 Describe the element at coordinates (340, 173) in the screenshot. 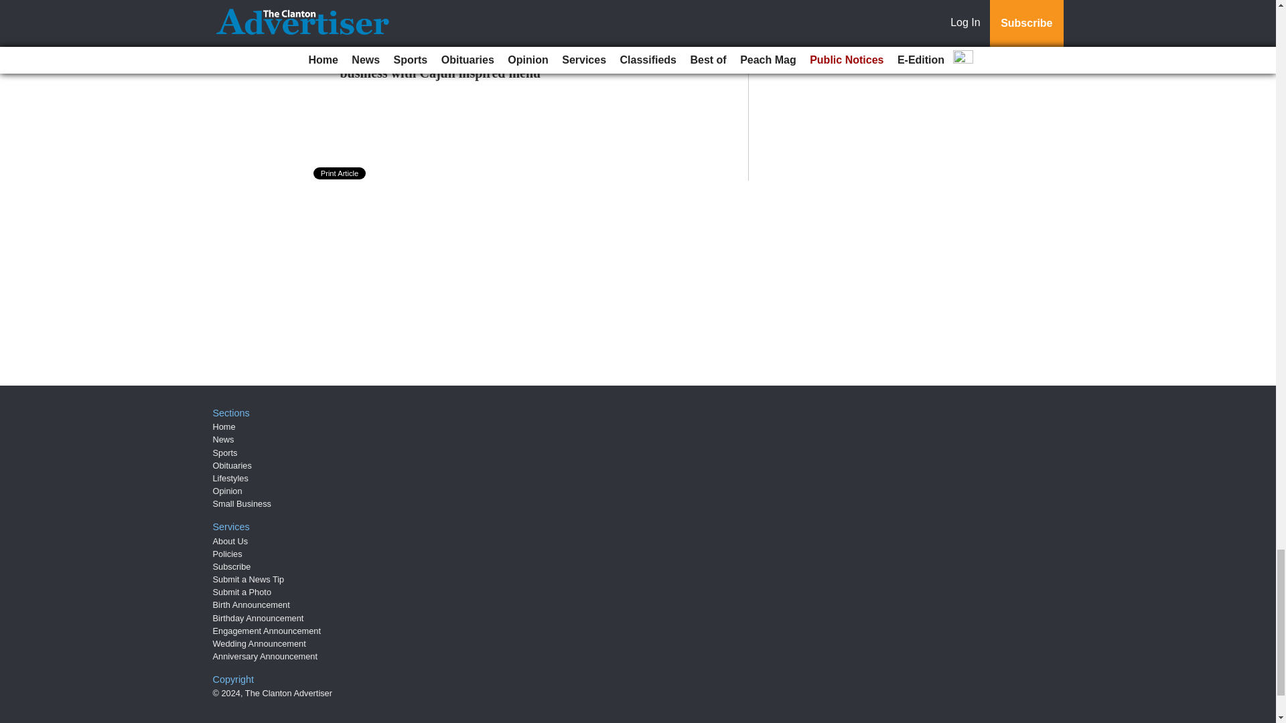

I see `Print Article` at that location.